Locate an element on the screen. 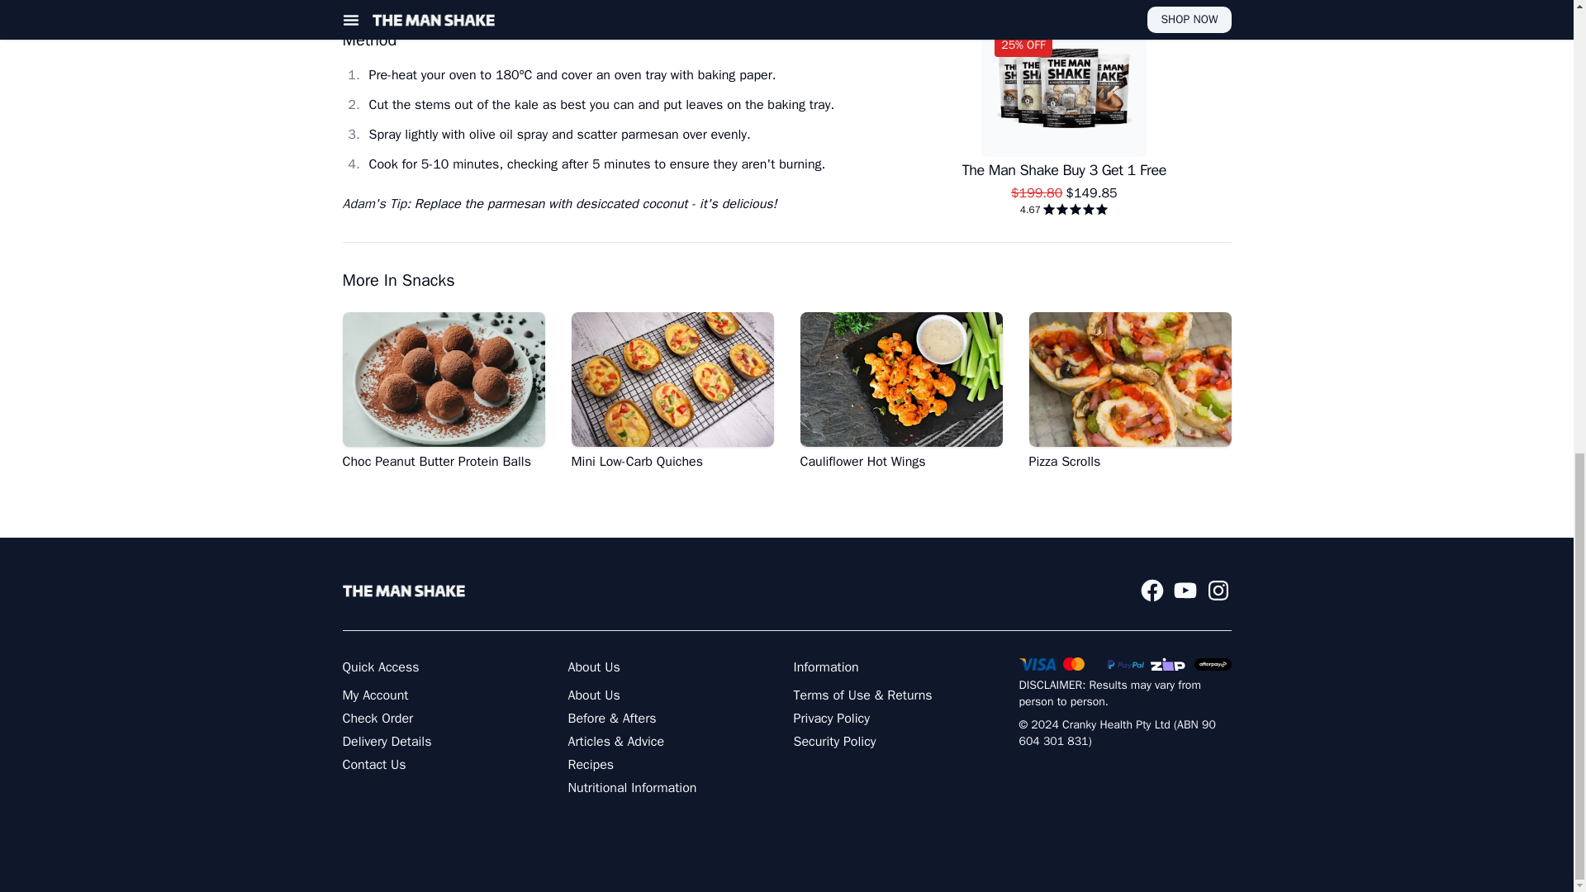 The image size is (1586, 892). Delivery Details is located at coordinates (387, 742).